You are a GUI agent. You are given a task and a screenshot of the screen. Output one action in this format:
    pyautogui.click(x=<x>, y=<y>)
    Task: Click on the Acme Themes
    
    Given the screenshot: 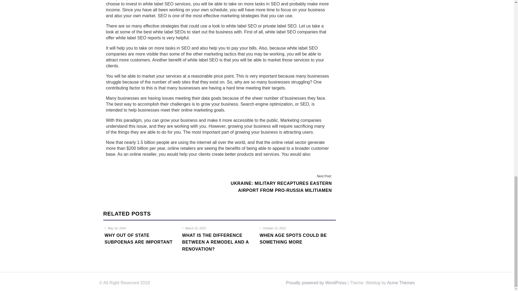 What is the action you would take?
    pyautogui.click(x=401, y=283)
    